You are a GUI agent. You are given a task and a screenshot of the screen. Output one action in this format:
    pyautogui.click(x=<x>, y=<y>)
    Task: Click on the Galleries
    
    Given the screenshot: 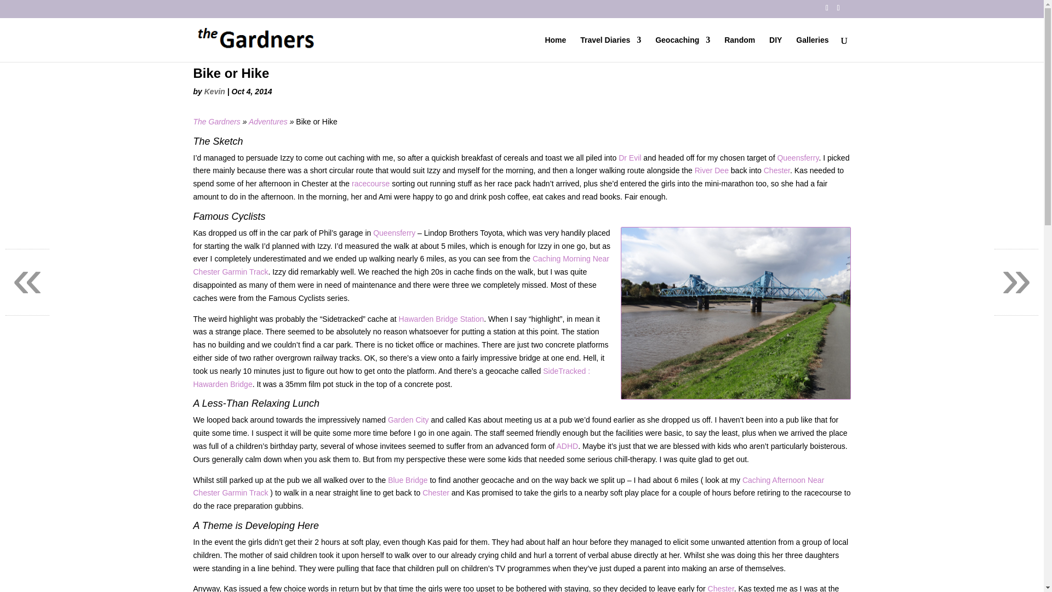 What is the action you would take?
    pyautogui.click(x=812, y=49)
    